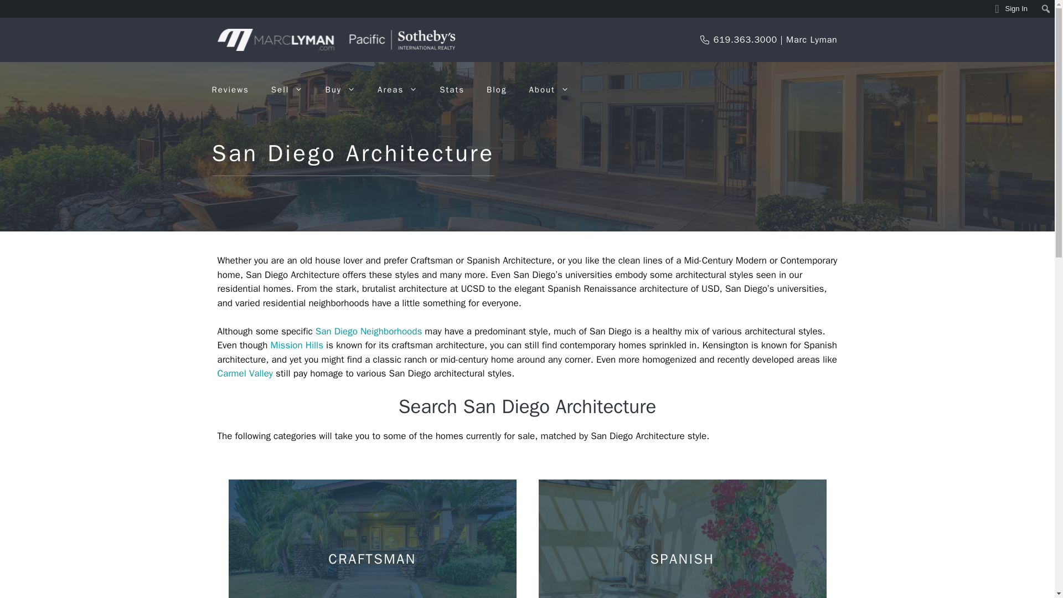  What do you see at coordinates (398, 90) in the screenshot?
I see `Areas` at bounding box center [398, 90].